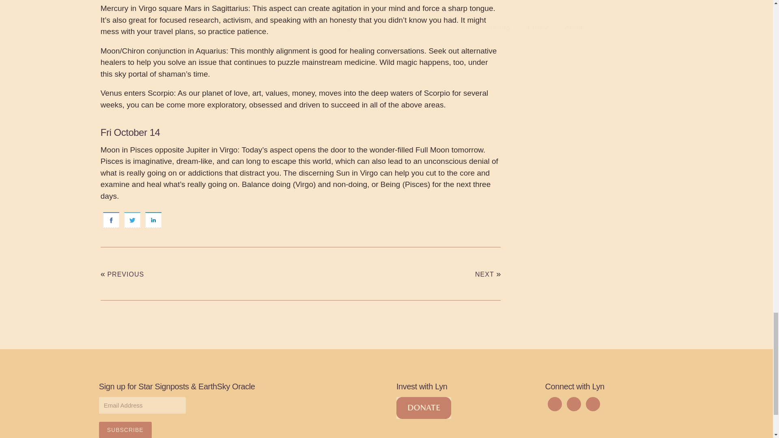 The image size is (779, 438). What do you see at coordinates (126, 274) in the screenshot?
I see `PREVIOUS` at bounding box center [126, 274].